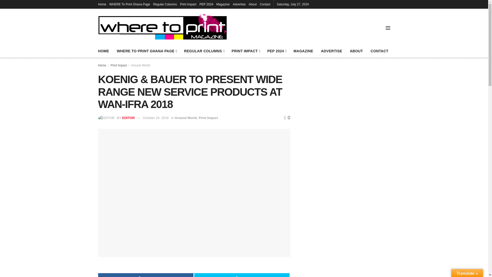 The image size is (492, 277). I want to click on Magazine, so click(223, 4).